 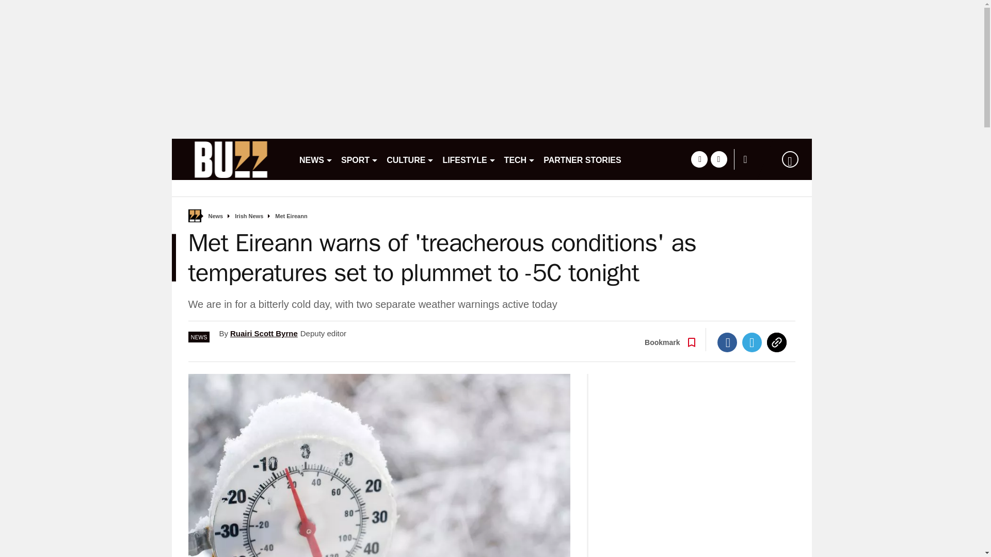 What do you see at coordinates (727, 342) in the screenshot?
I see `Facebook` at bounding box center [727, 342].